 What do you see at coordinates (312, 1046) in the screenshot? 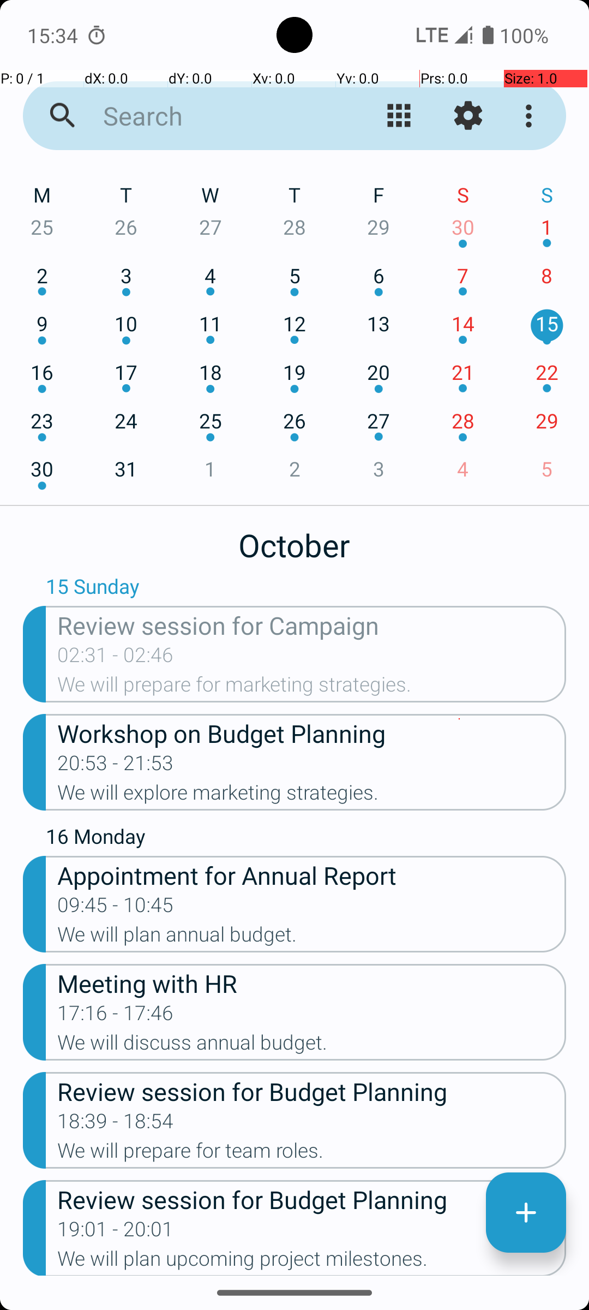
I see `We will discuss annual budget.` at bounding box center [312, 1046].